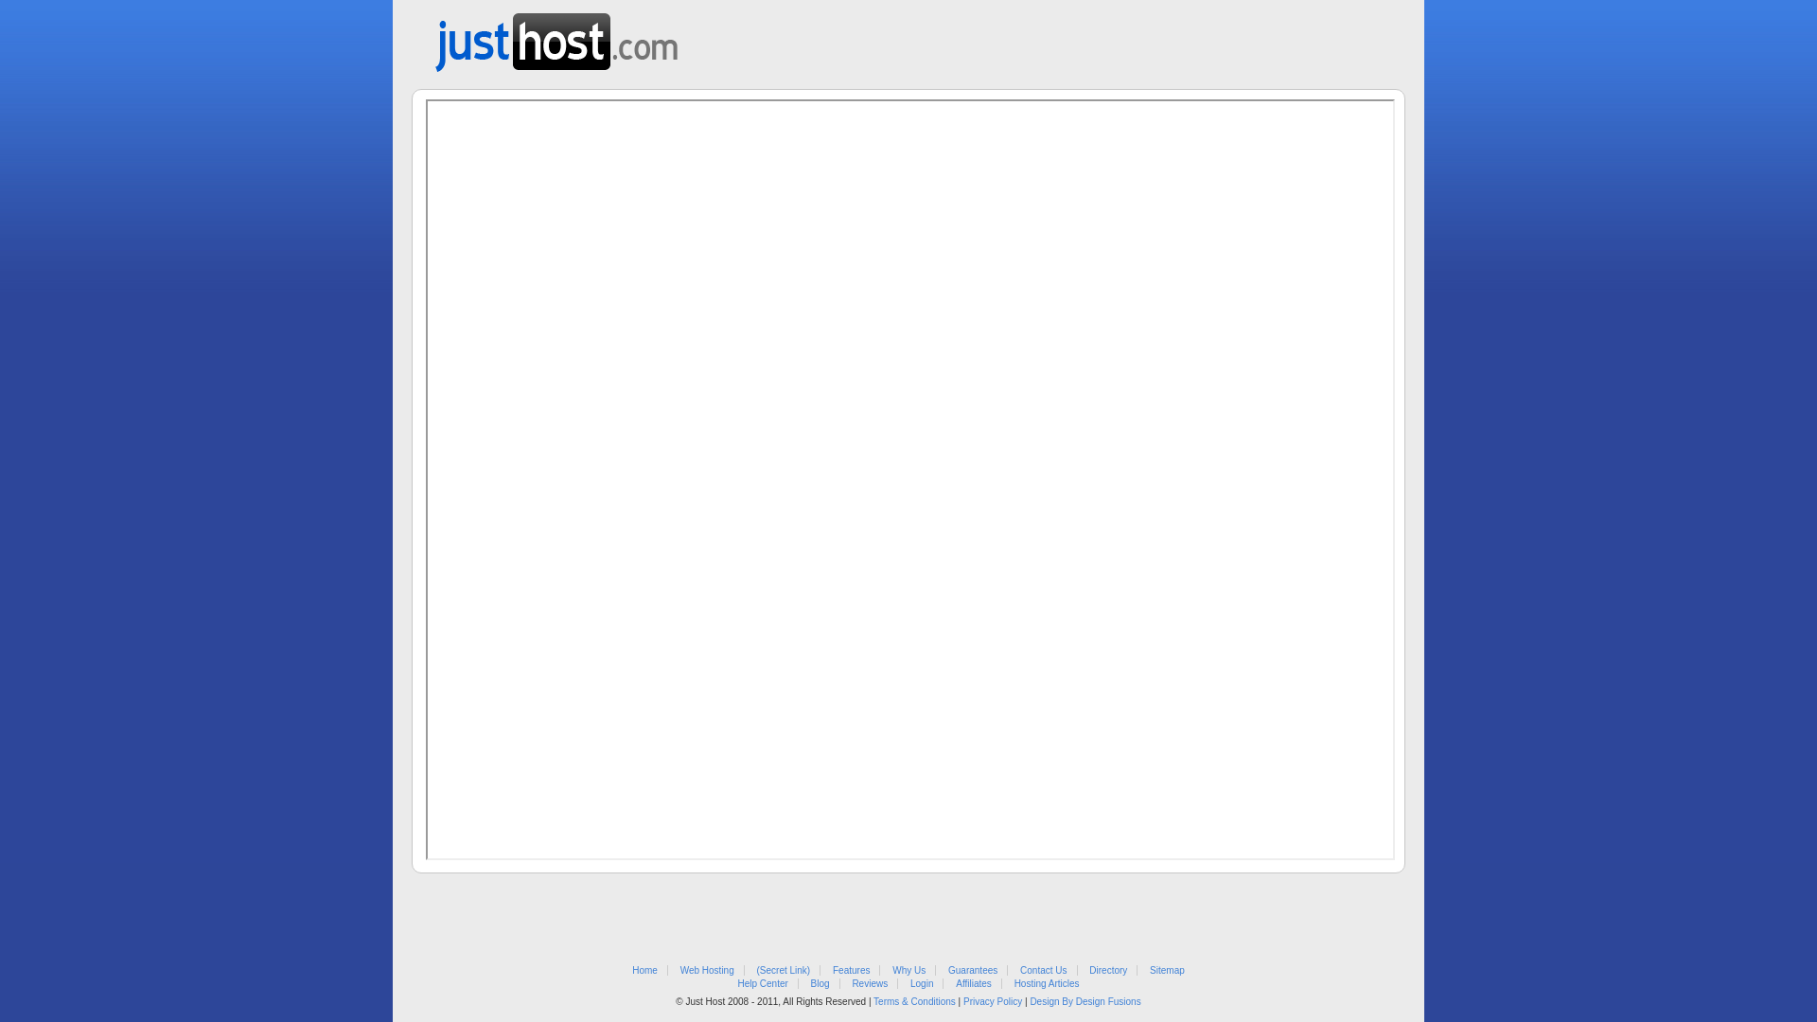  Describe the element at coordinates (784, 971) in the screenshot. I see `(Secret Link)` at that location.